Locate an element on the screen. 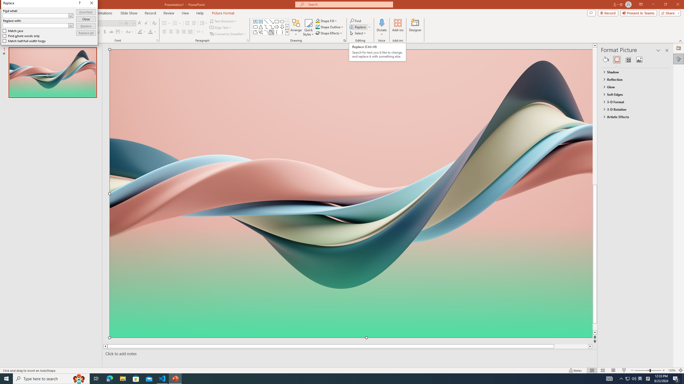  Zoom Out is located at coordinates (642, 370).